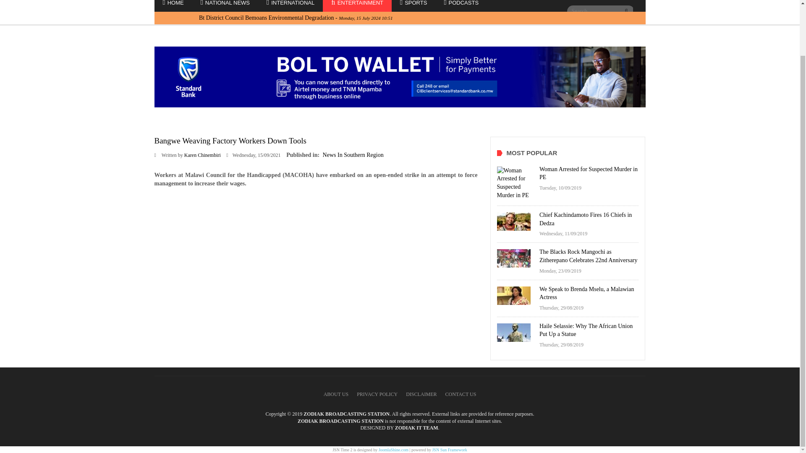  What do you see at coordinates (586, 330) in the screenshot?
I see `Haile Selassie: Why The African Union Put Up a Statue` at bounding box center [586, 330].